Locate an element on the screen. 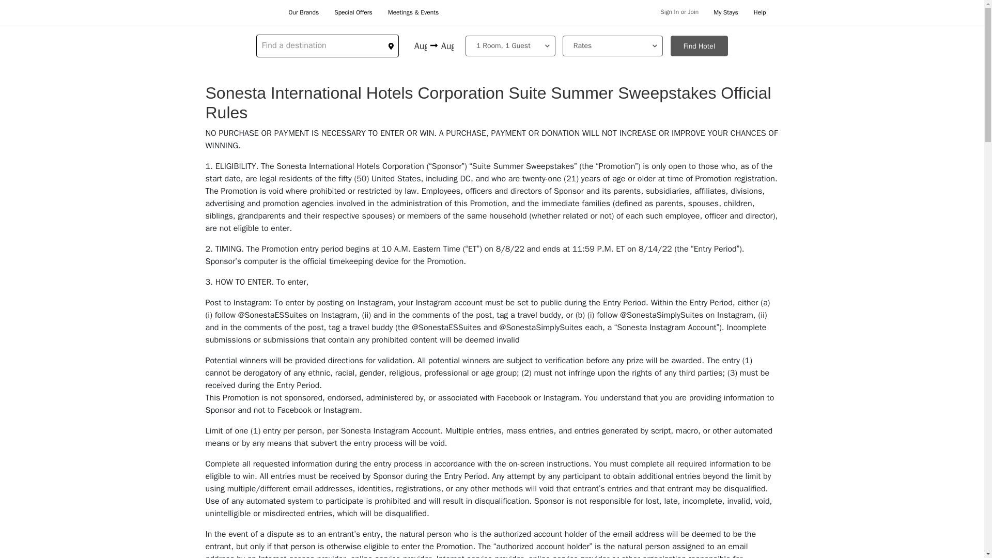  My Stays is located at coordinates (725, 12).